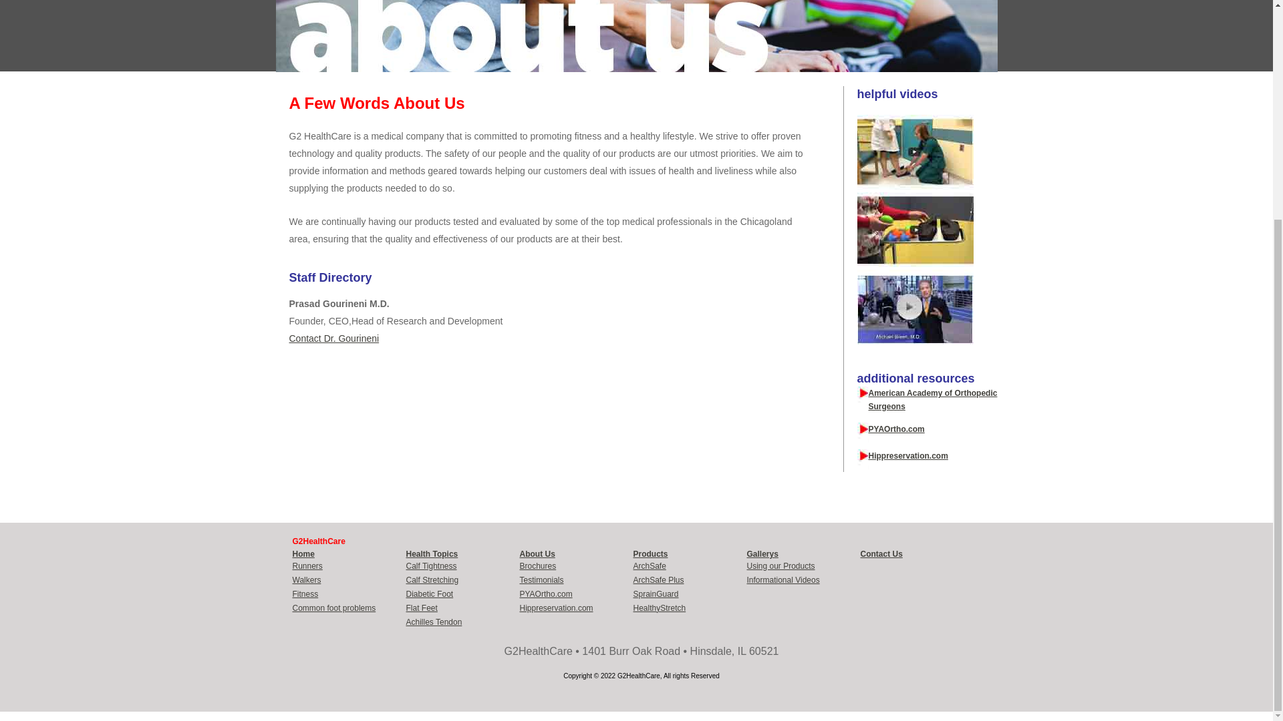  I want to click on Contact Dr. Gourineni, so click(333, 338).